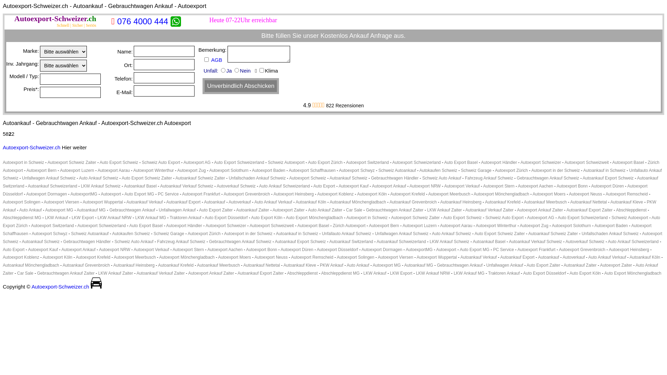  I want to click on Autoexport NRW, so click(425, 186).